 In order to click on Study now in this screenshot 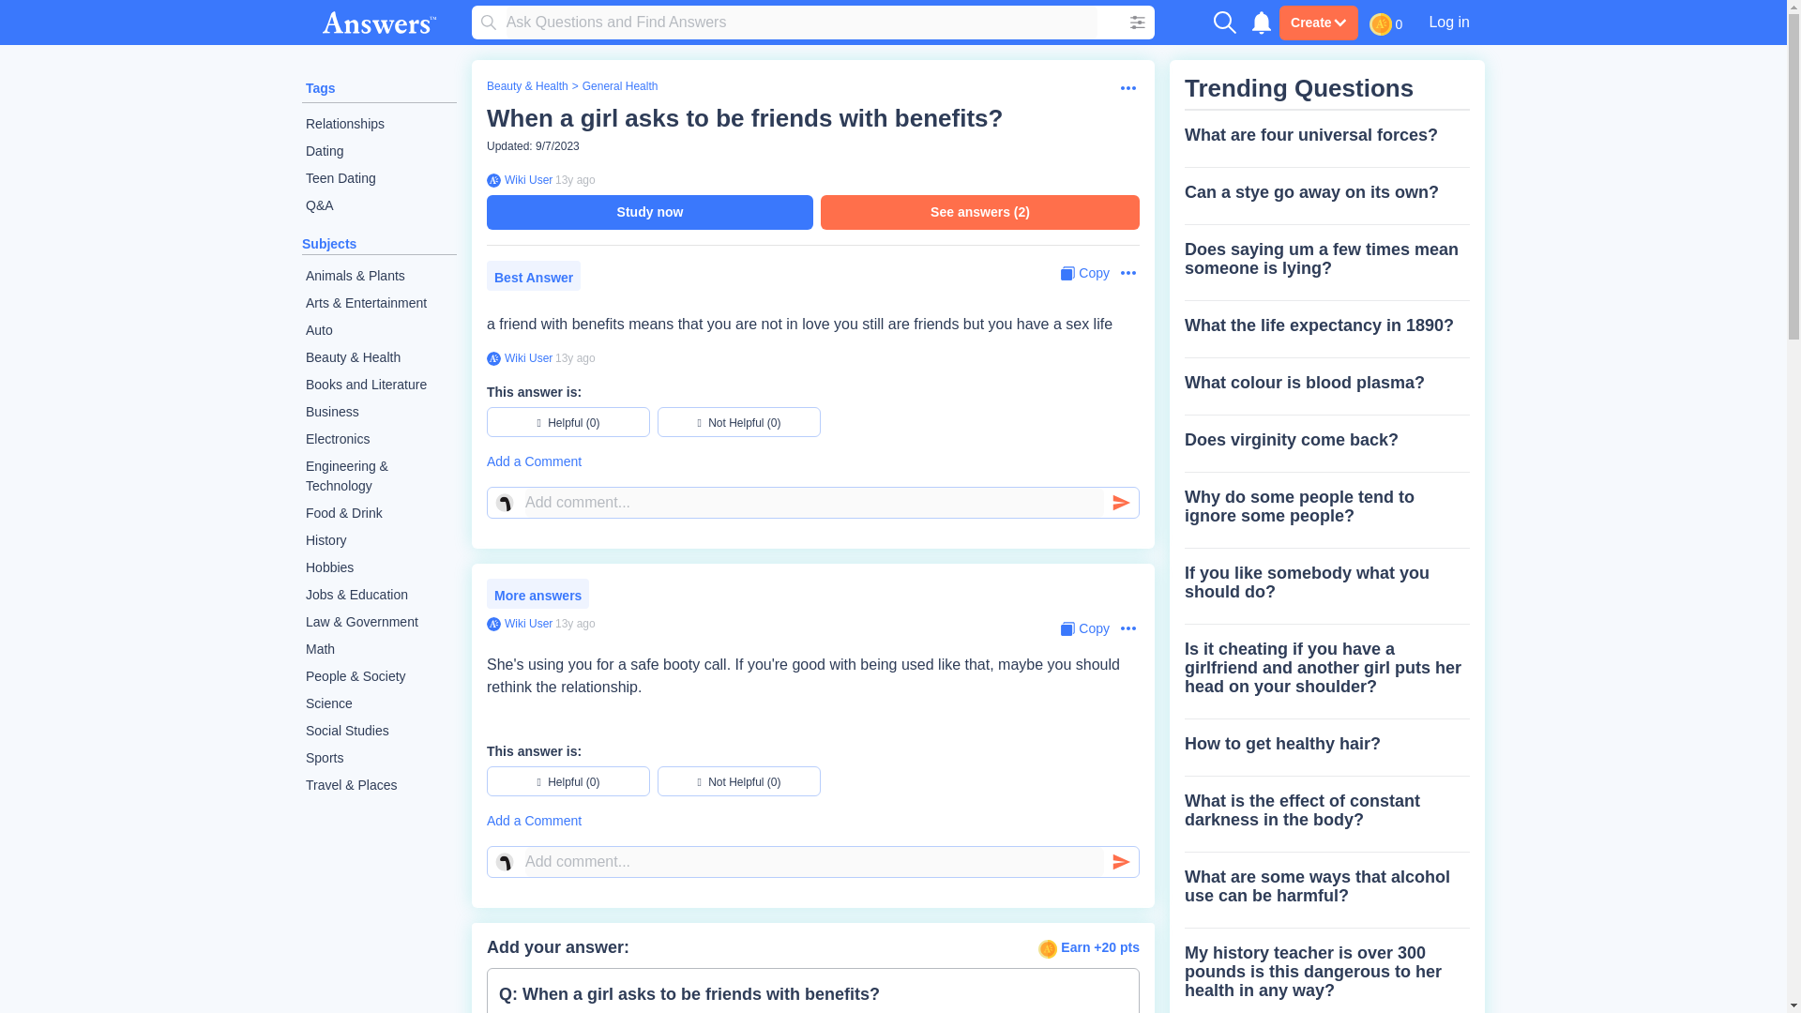, I will do `click(649, 212)`.